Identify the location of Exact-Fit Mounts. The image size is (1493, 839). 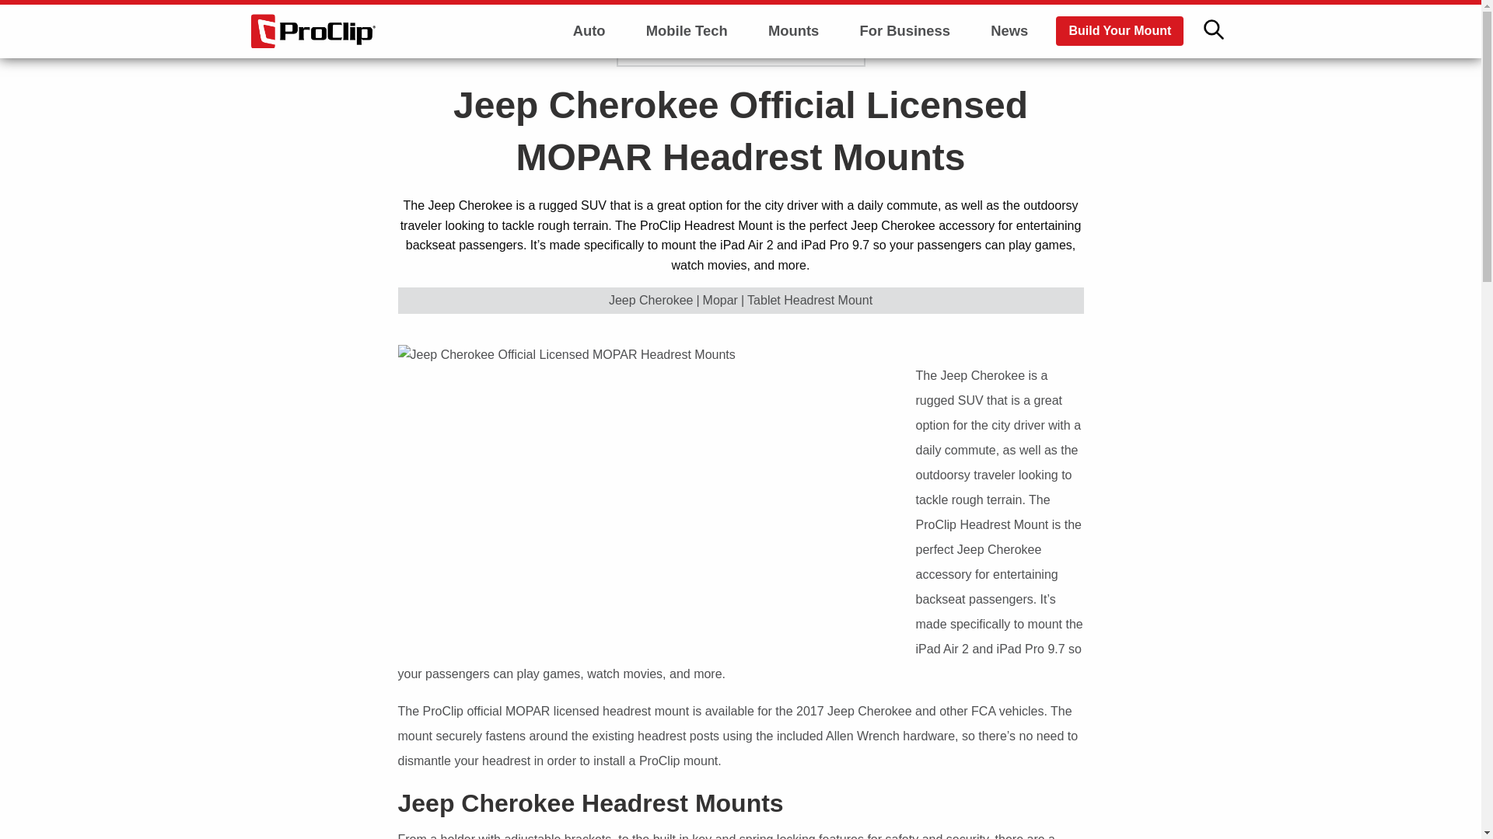
(794, 112).